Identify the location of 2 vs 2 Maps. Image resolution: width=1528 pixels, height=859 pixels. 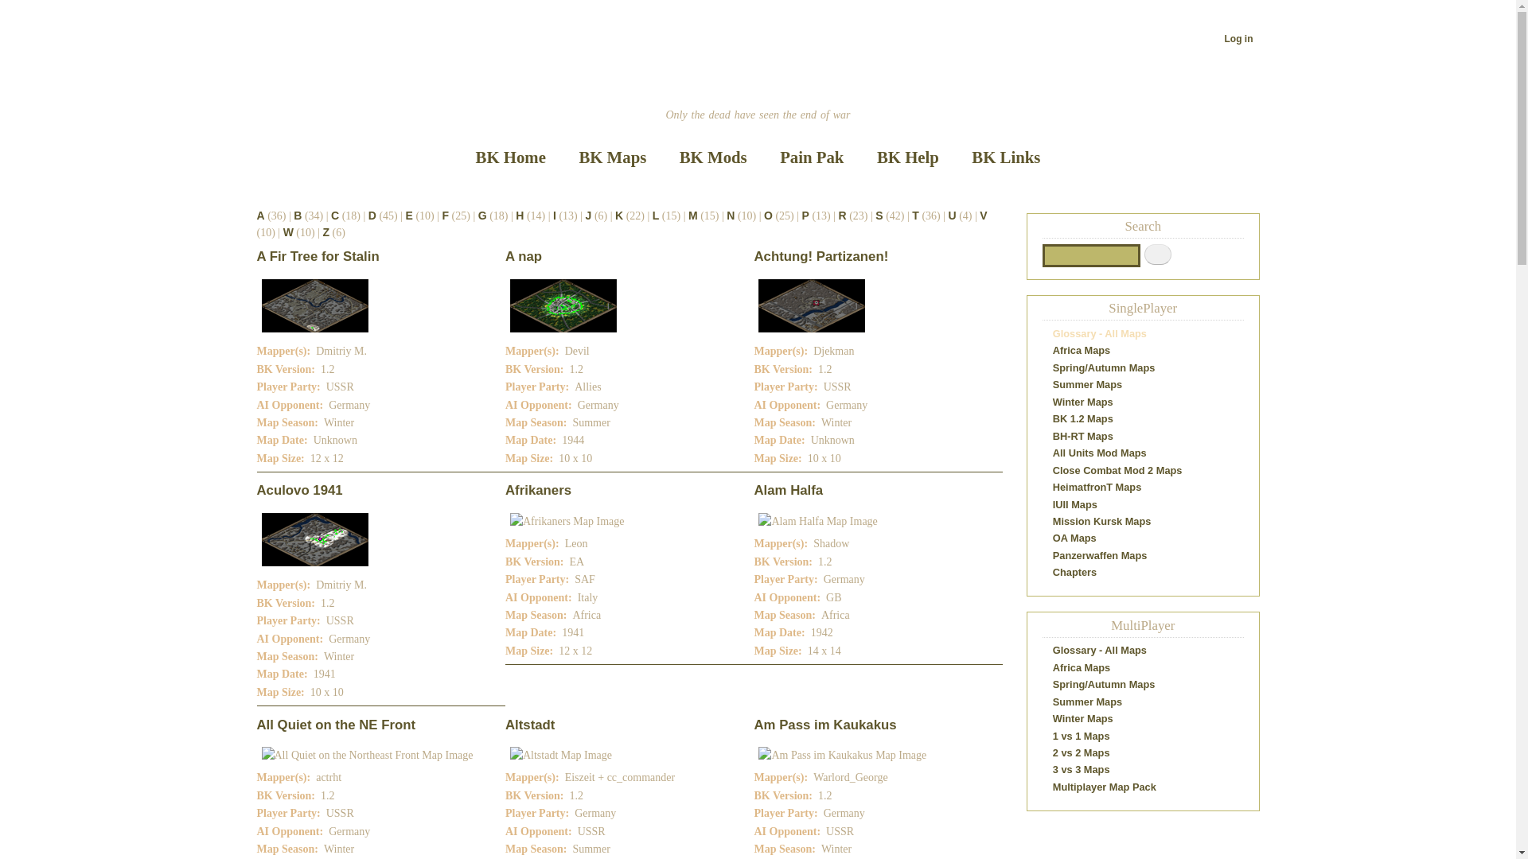
(1082, 752).